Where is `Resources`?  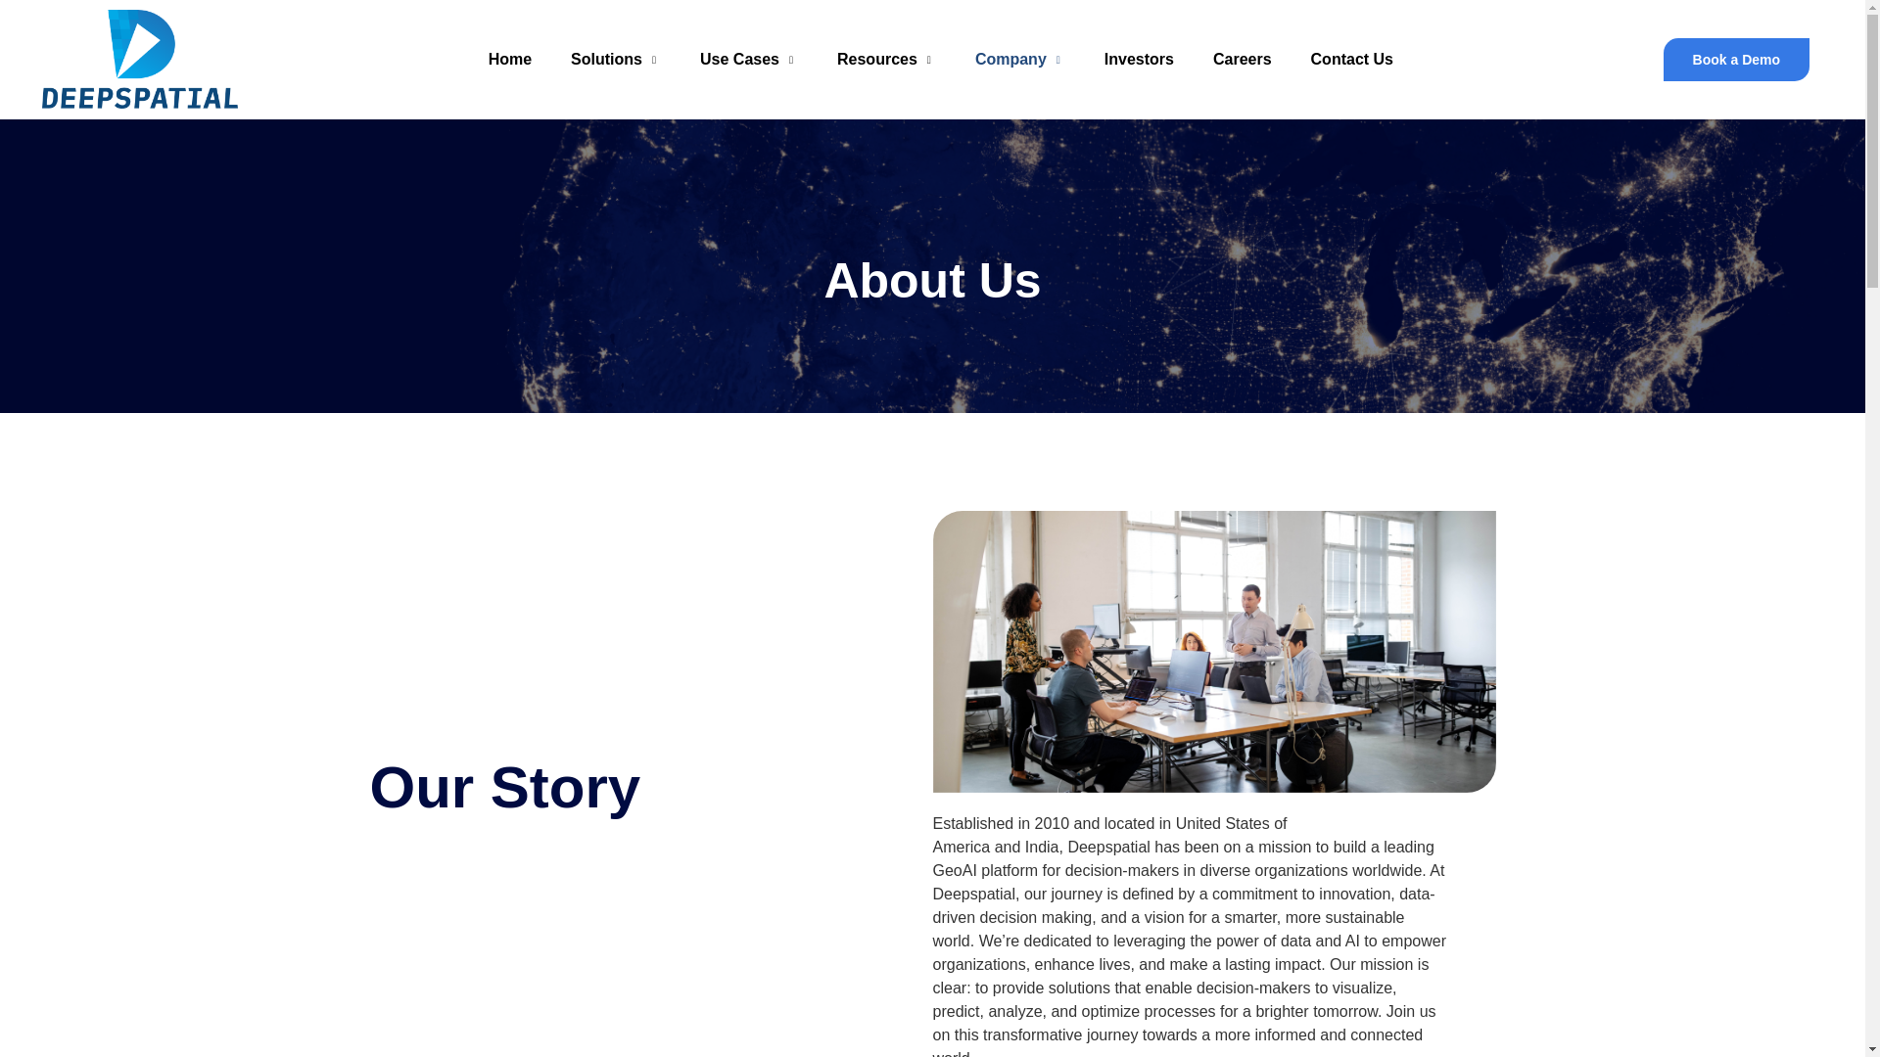
Resources is located at coordinates (886, 59).